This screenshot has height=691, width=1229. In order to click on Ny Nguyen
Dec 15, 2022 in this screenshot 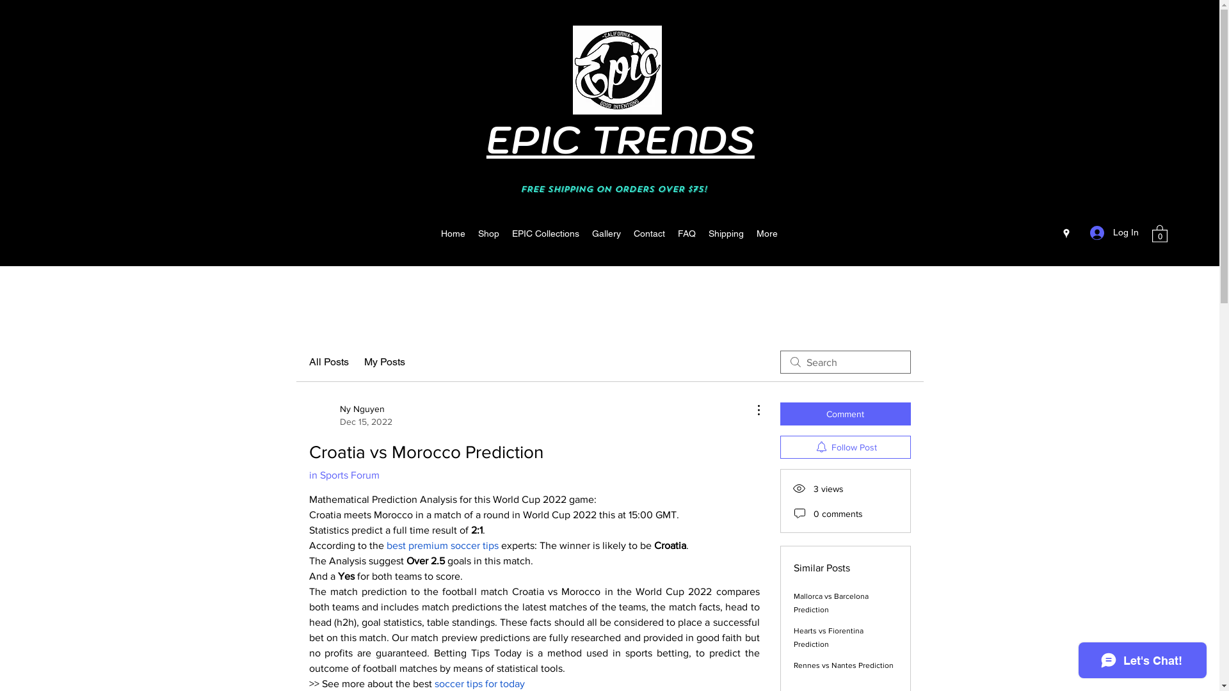, I will do `click(350, 415)`.